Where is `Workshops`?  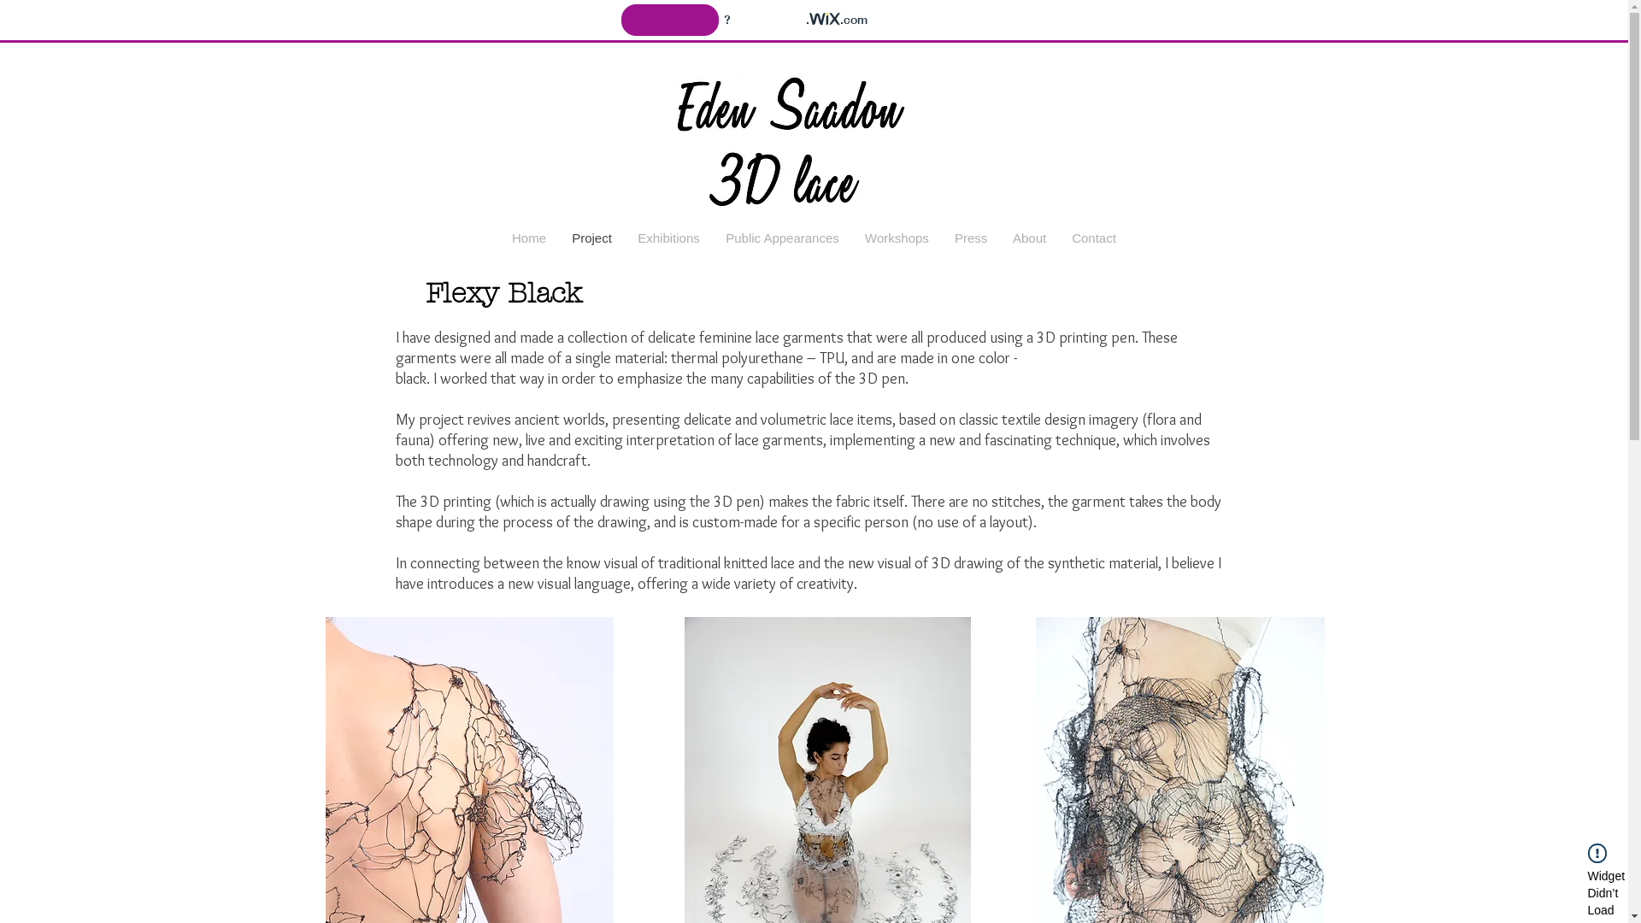 Workshops is located at coordinates (897, 238).